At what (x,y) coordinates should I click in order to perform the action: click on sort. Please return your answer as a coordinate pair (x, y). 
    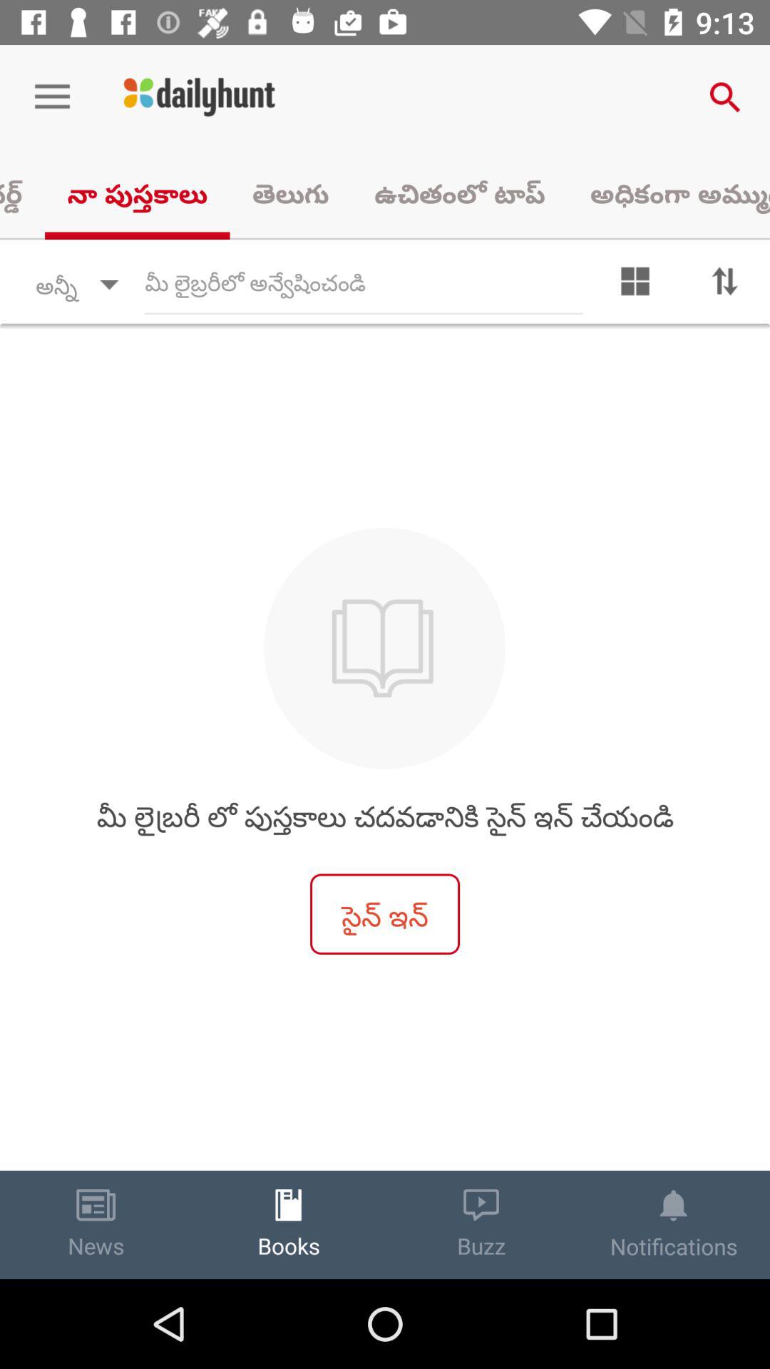
    Looking at the image, I should click on (725, 284).